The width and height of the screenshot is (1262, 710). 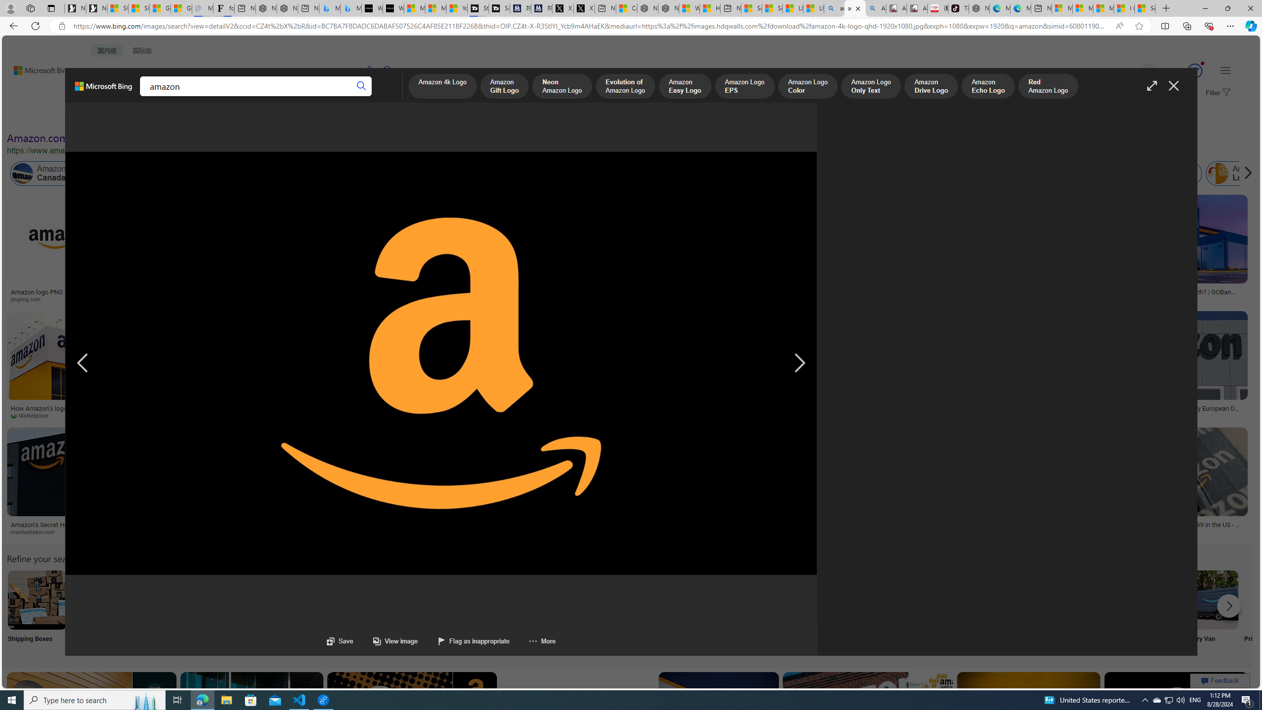 What do you see at coordinates (535, 229) in the screenshot?
I see `Amazon Echo Dot 4th Gen` at bounding box center [535, 229].